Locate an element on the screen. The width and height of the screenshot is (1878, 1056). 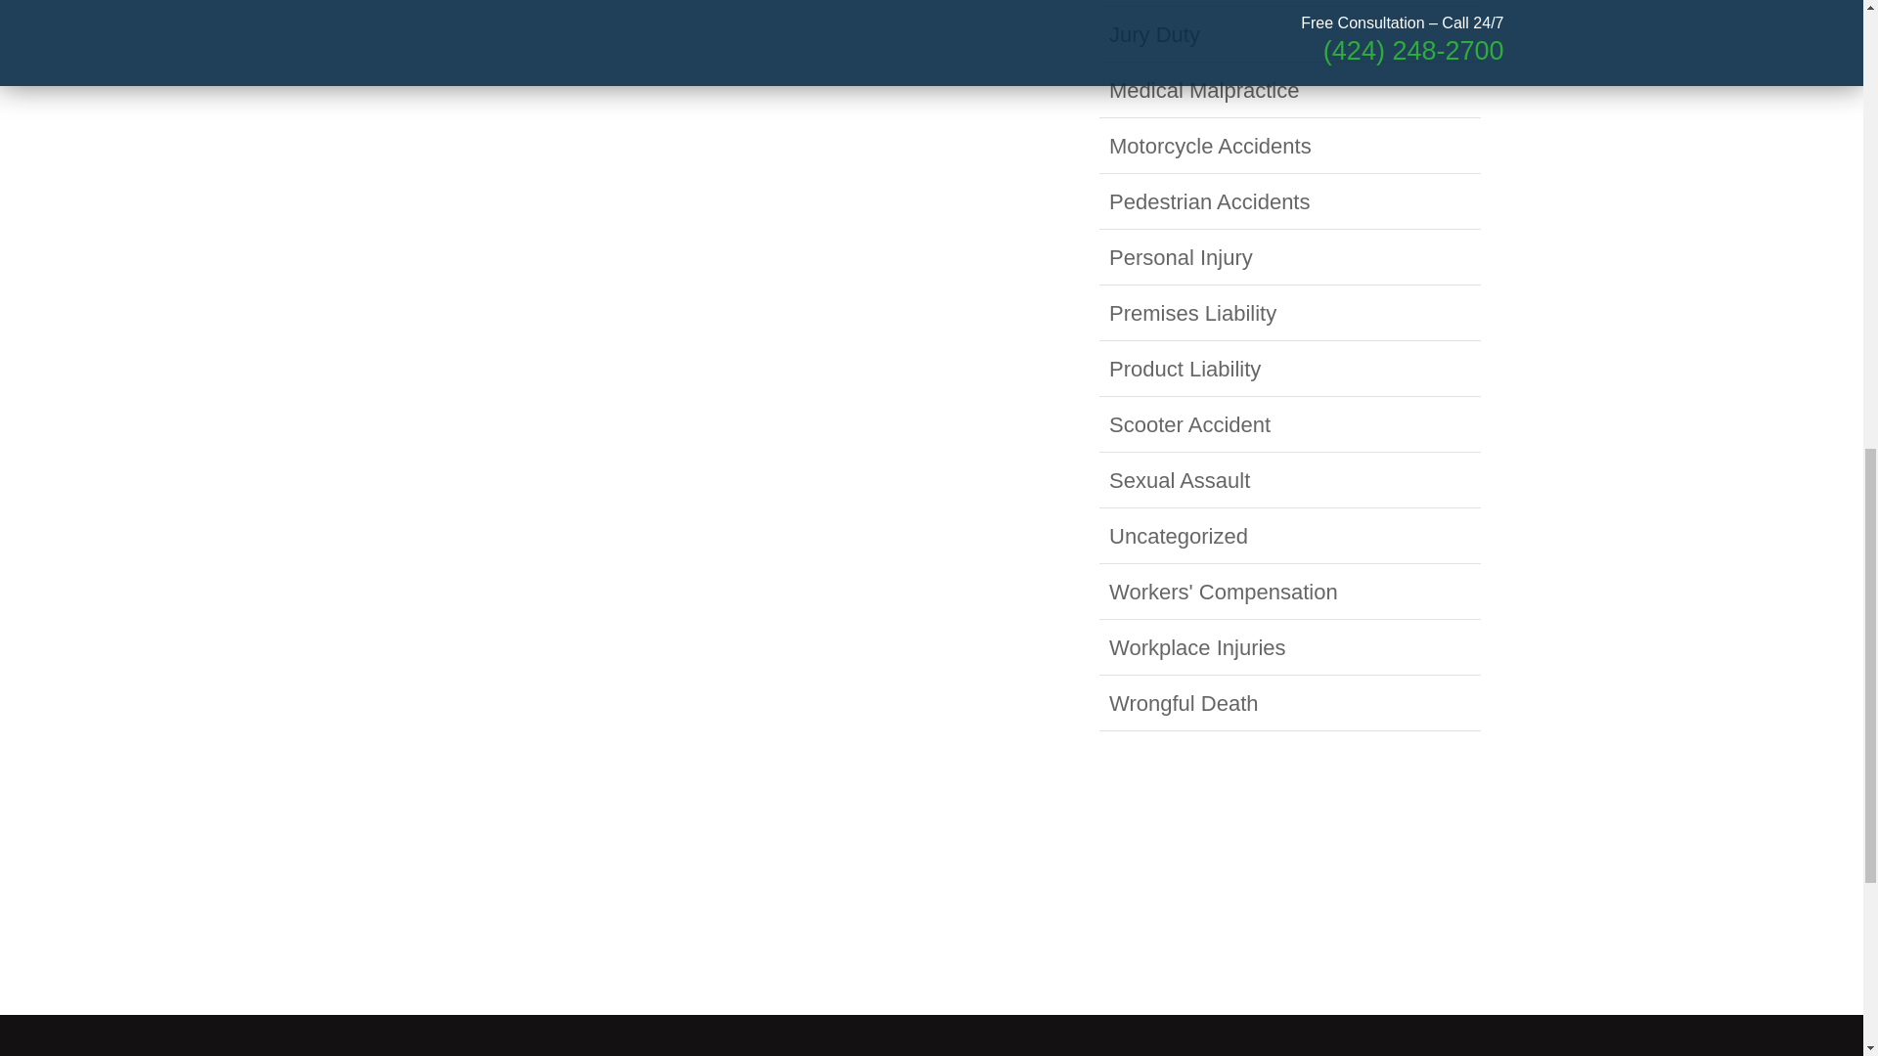
Product Liability is located at coordinates (1185, 369).